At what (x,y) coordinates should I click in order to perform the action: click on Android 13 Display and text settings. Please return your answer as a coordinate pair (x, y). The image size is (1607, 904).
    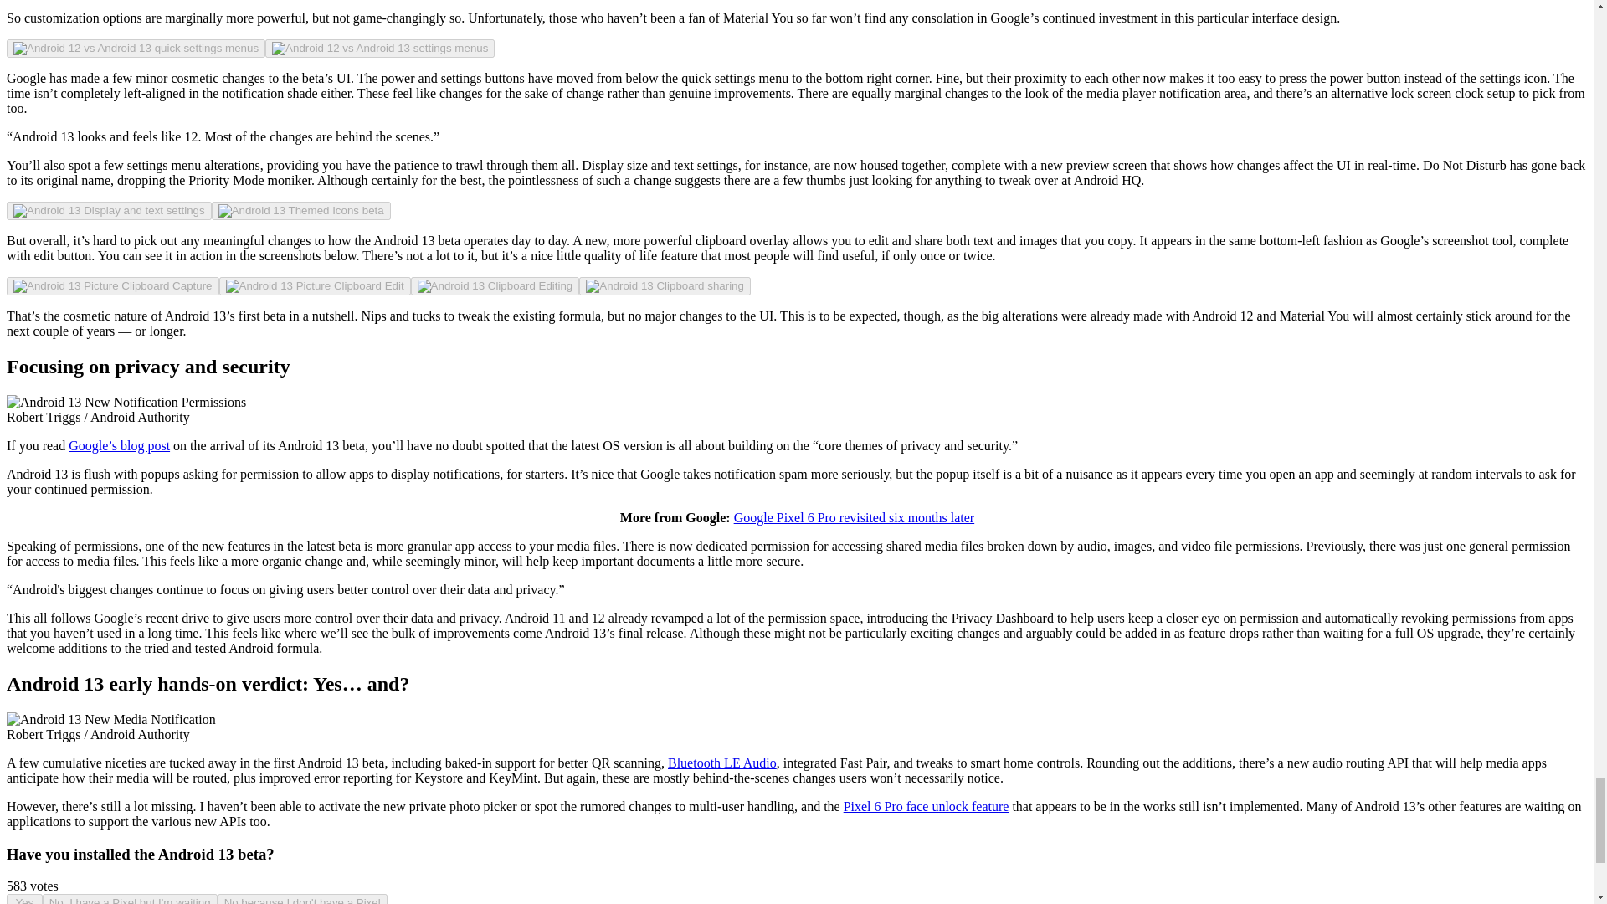
    Looking at the image, I should click on (109, 211).